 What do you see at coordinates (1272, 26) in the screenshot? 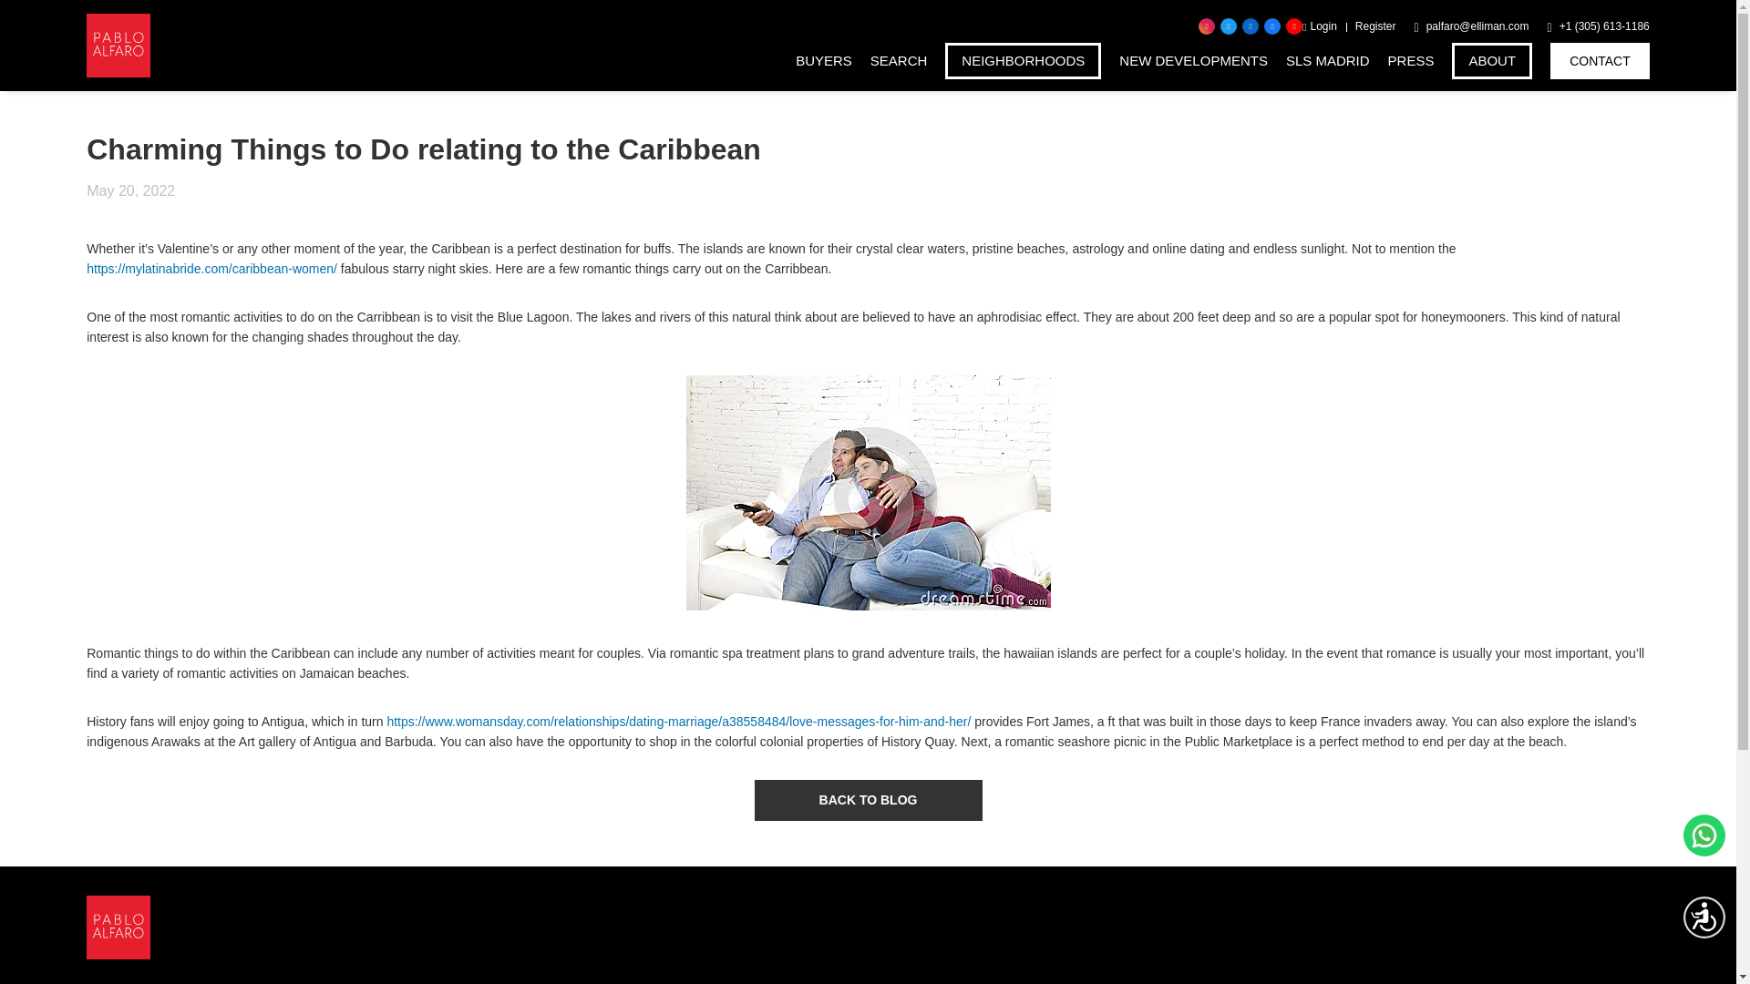
I see `Facebook` at bounding box center [1272, 26].